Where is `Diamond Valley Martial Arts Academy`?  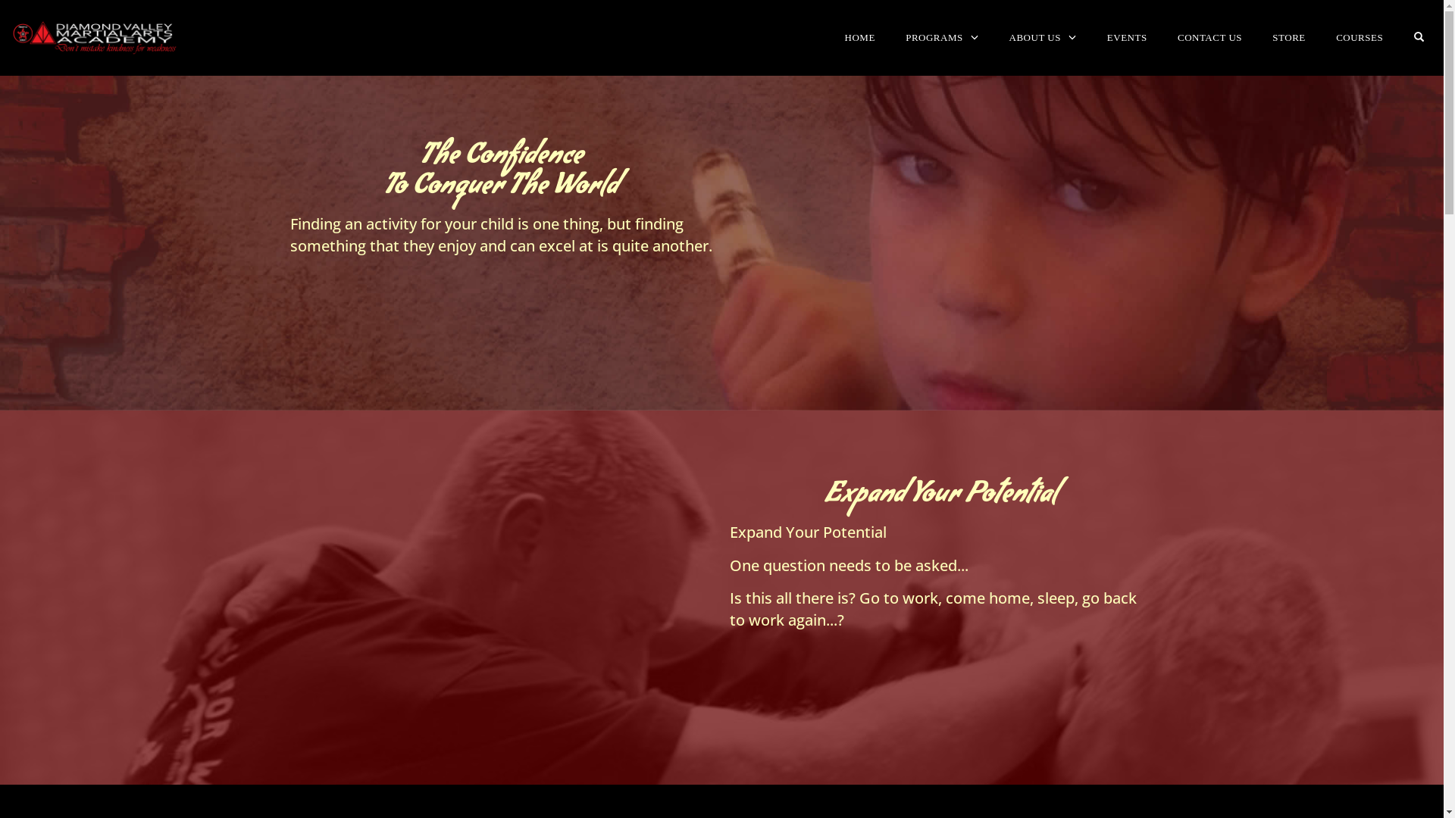 Diamond Valley Martial Arts Academy is located at coordinates (95, 38).